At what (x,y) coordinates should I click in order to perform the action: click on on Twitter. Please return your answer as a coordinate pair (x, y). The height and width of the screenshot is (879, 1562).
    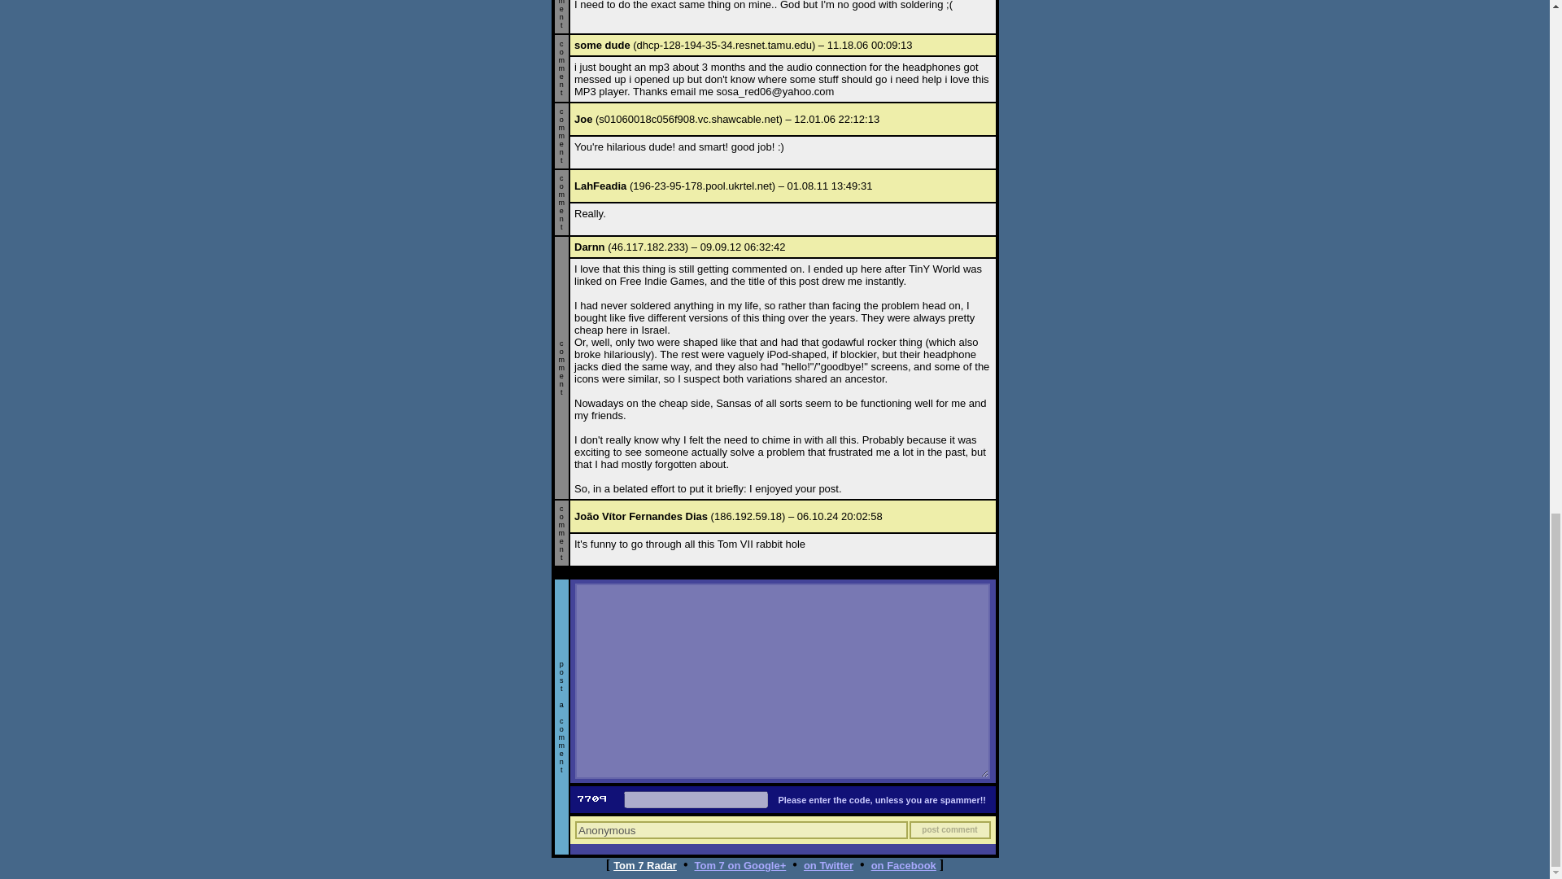
    Looking at the image, I should click on (828, 866).